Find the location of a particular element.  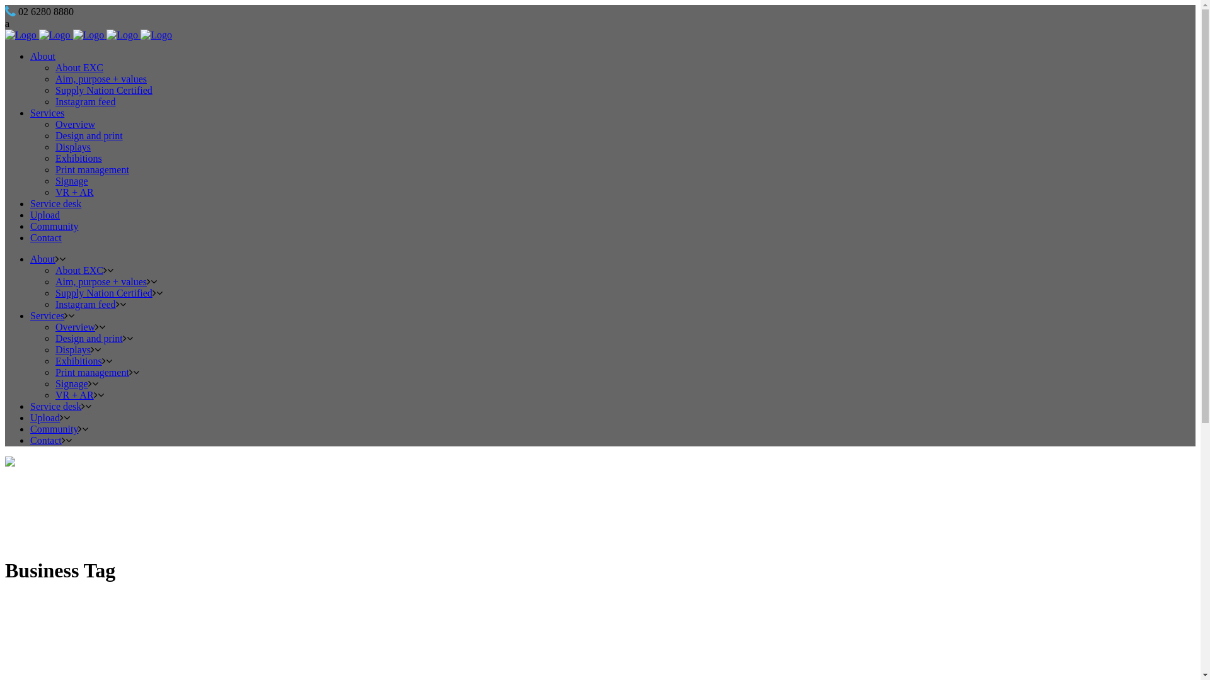

Services is located at coordinates (47, 113).